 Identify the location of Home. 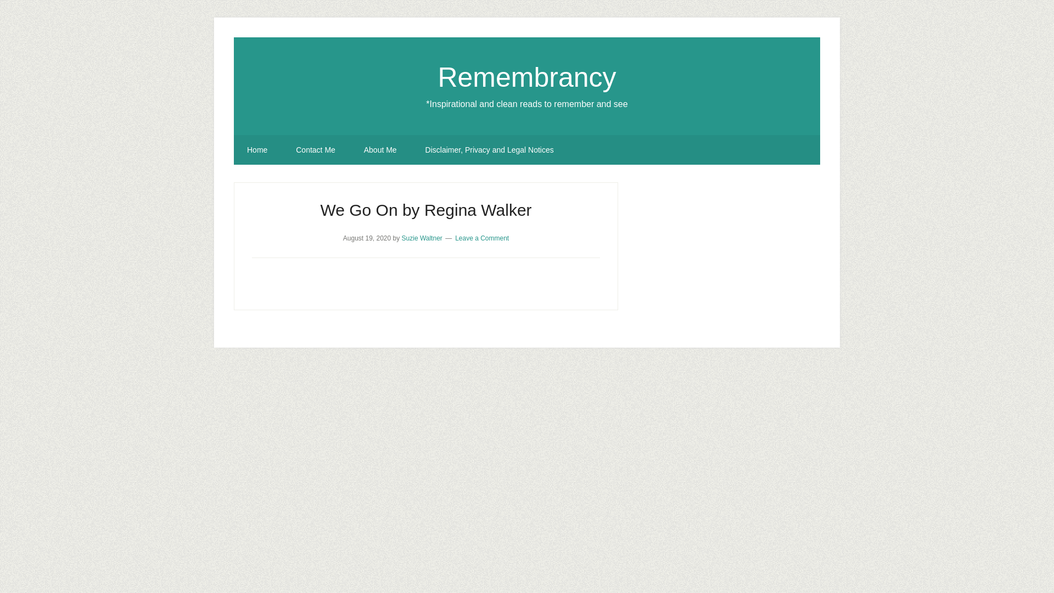
(257, 150).